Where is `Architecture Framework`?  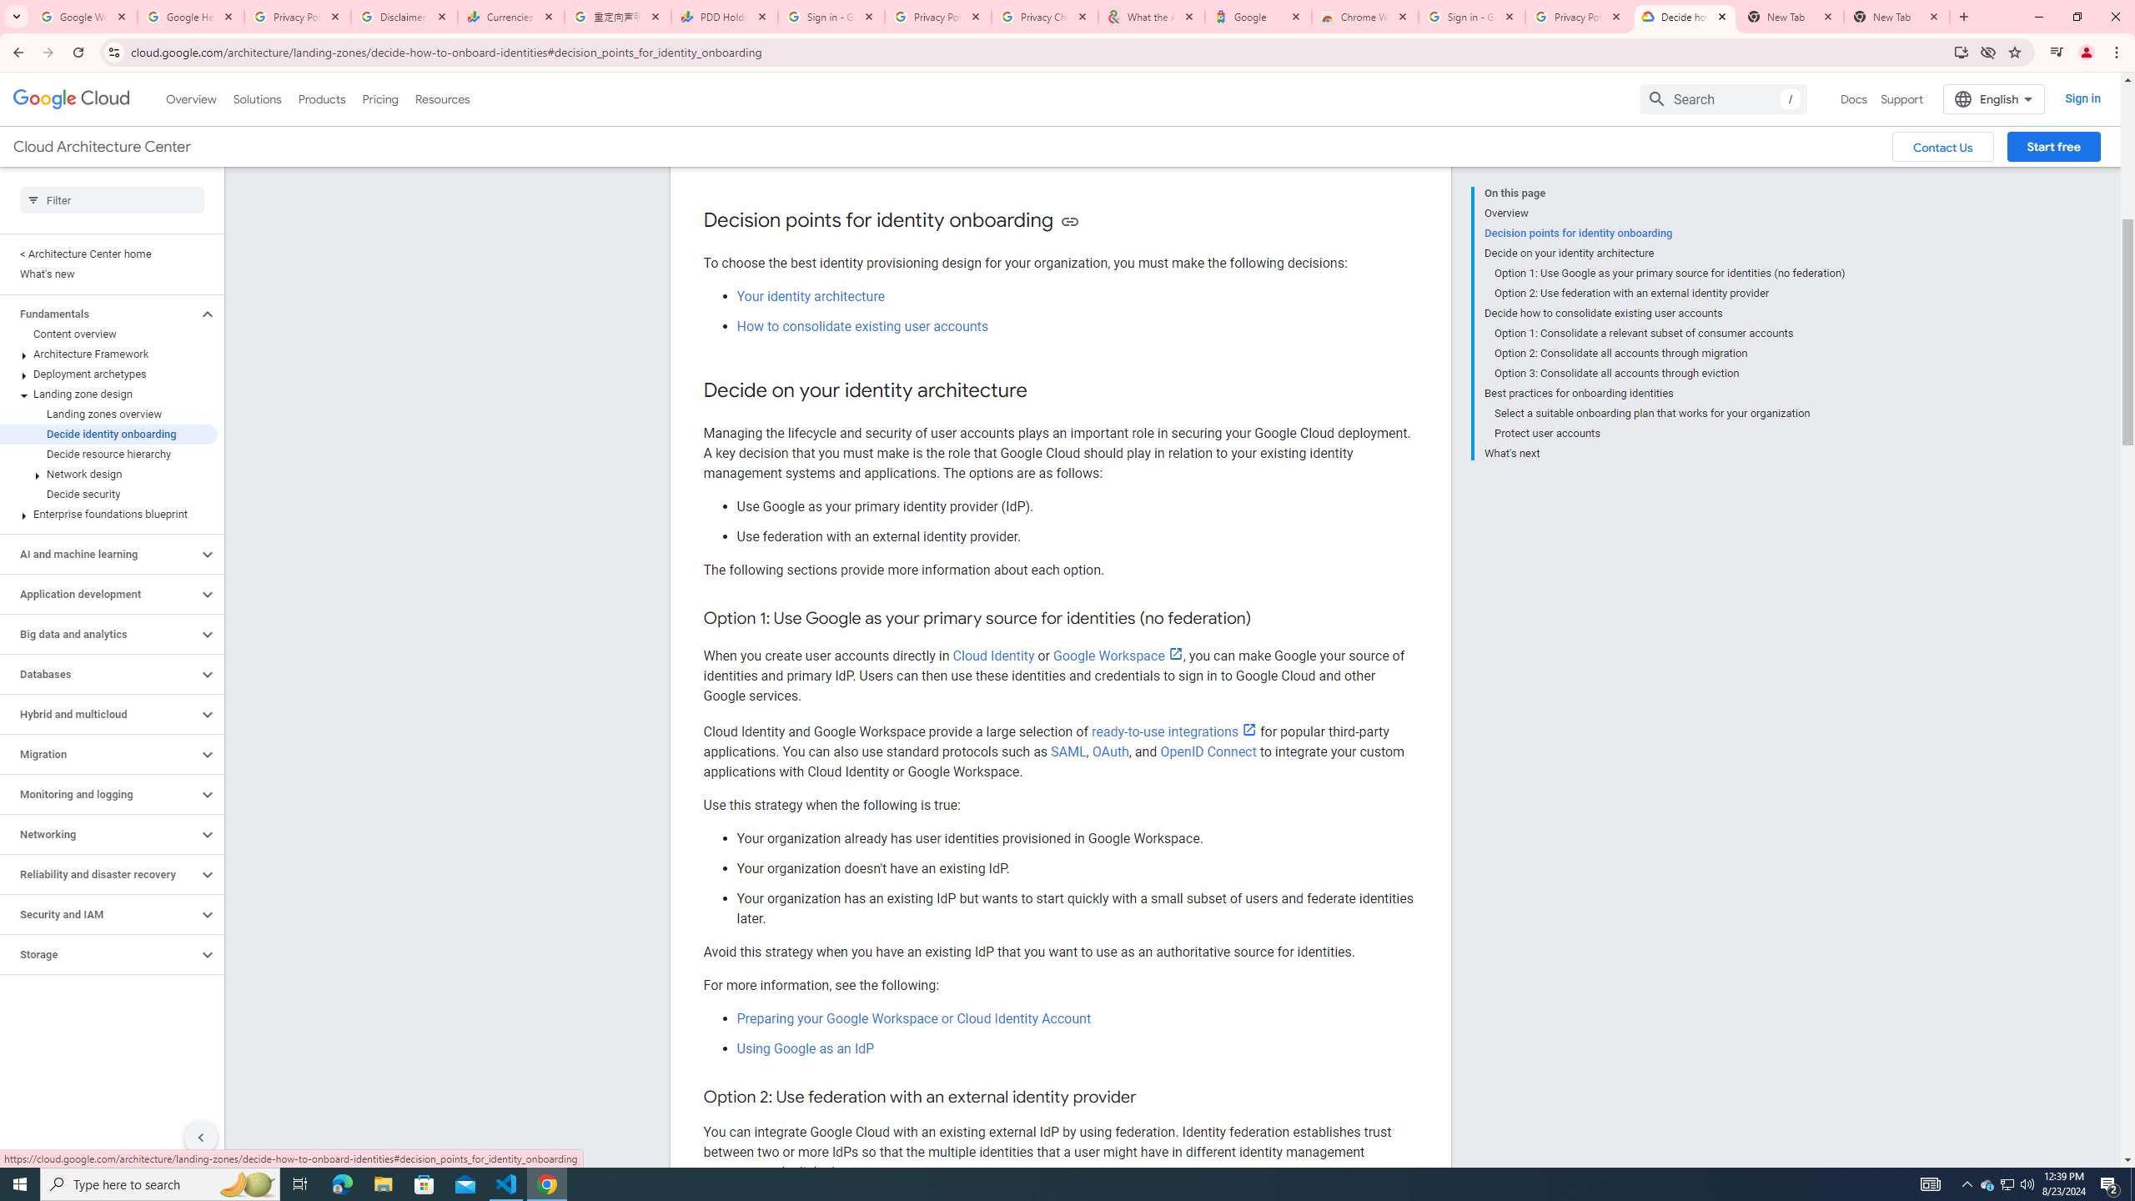
Architecture Framework is located at coordinates (108, 354).